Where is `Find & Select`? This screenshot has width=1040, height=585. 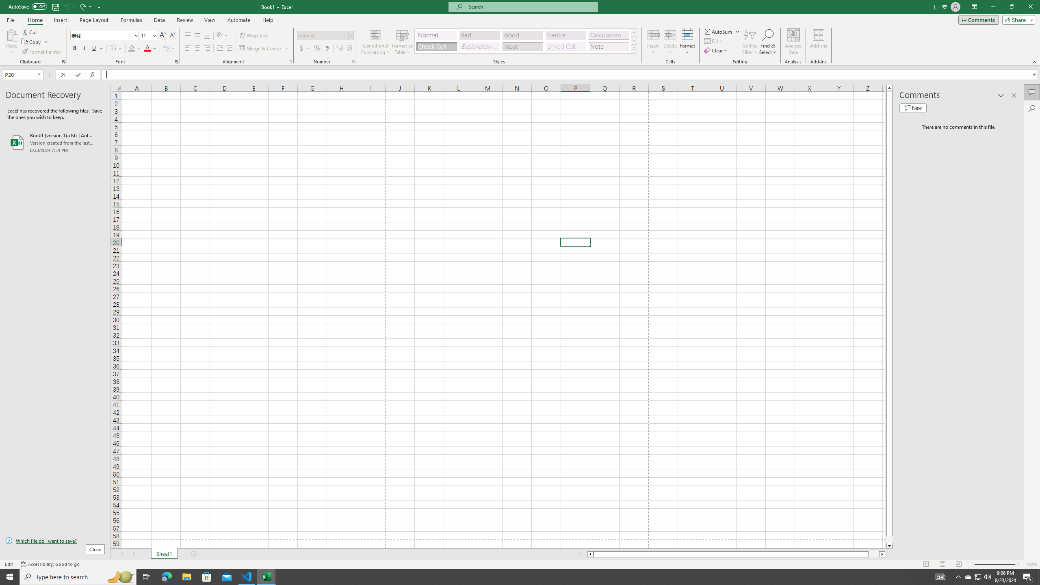 Find & Select is located at coordinates (768, 42).